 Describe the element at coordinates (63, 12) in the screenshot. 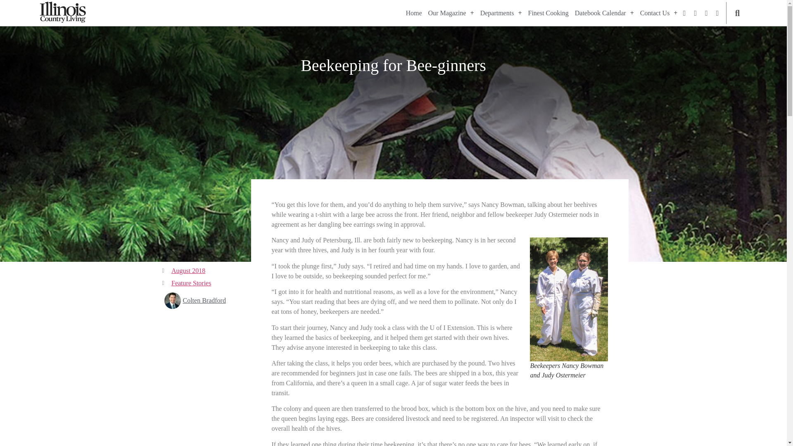

I see `ICL-logo-blk` at that location.